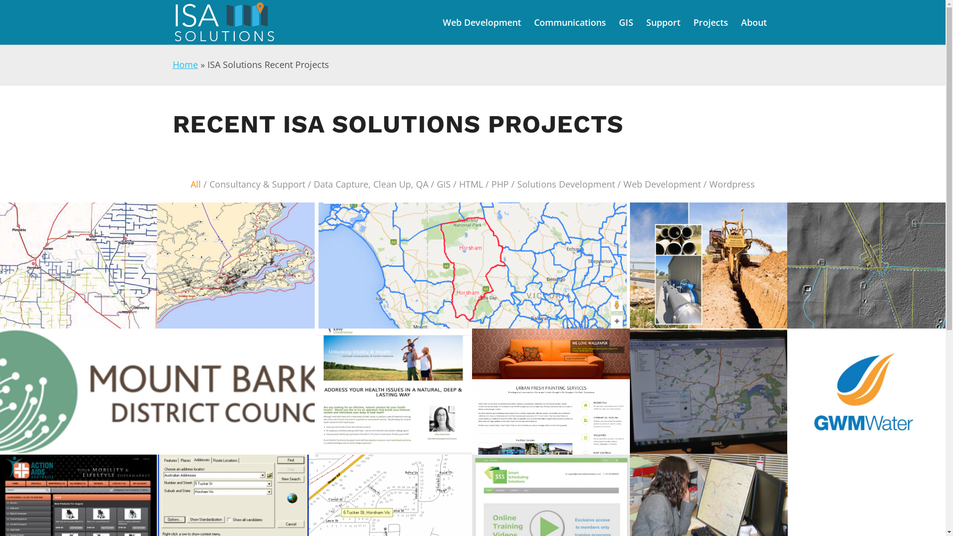 The width and height of the screenshot is (953, 536). What do you see at coordinates (158, 392) in the screenshot?
I see `DCMB Logo` at bounding box center [158, 392].